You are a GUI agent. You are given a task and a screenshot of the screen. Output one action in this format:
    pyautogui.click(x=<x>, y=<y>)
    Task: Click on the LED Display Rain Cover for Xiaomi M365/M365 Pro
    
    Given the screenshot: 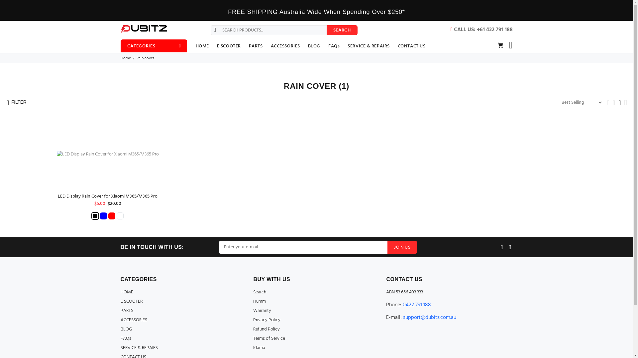 What is the action you would take?
    pyautogui.click(x=108, y=196)
    